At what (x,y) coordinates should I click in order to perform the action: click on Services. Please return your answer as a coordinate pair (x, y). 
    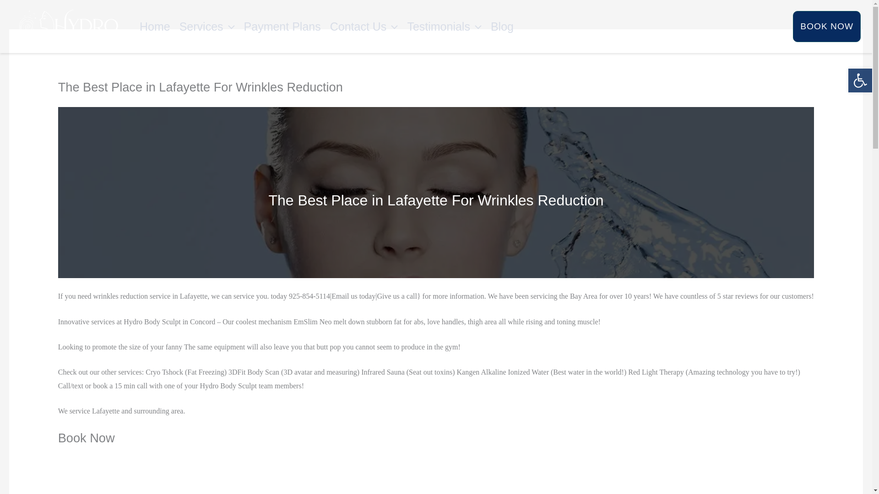
    Looking at the image, I should click on (207, 27).